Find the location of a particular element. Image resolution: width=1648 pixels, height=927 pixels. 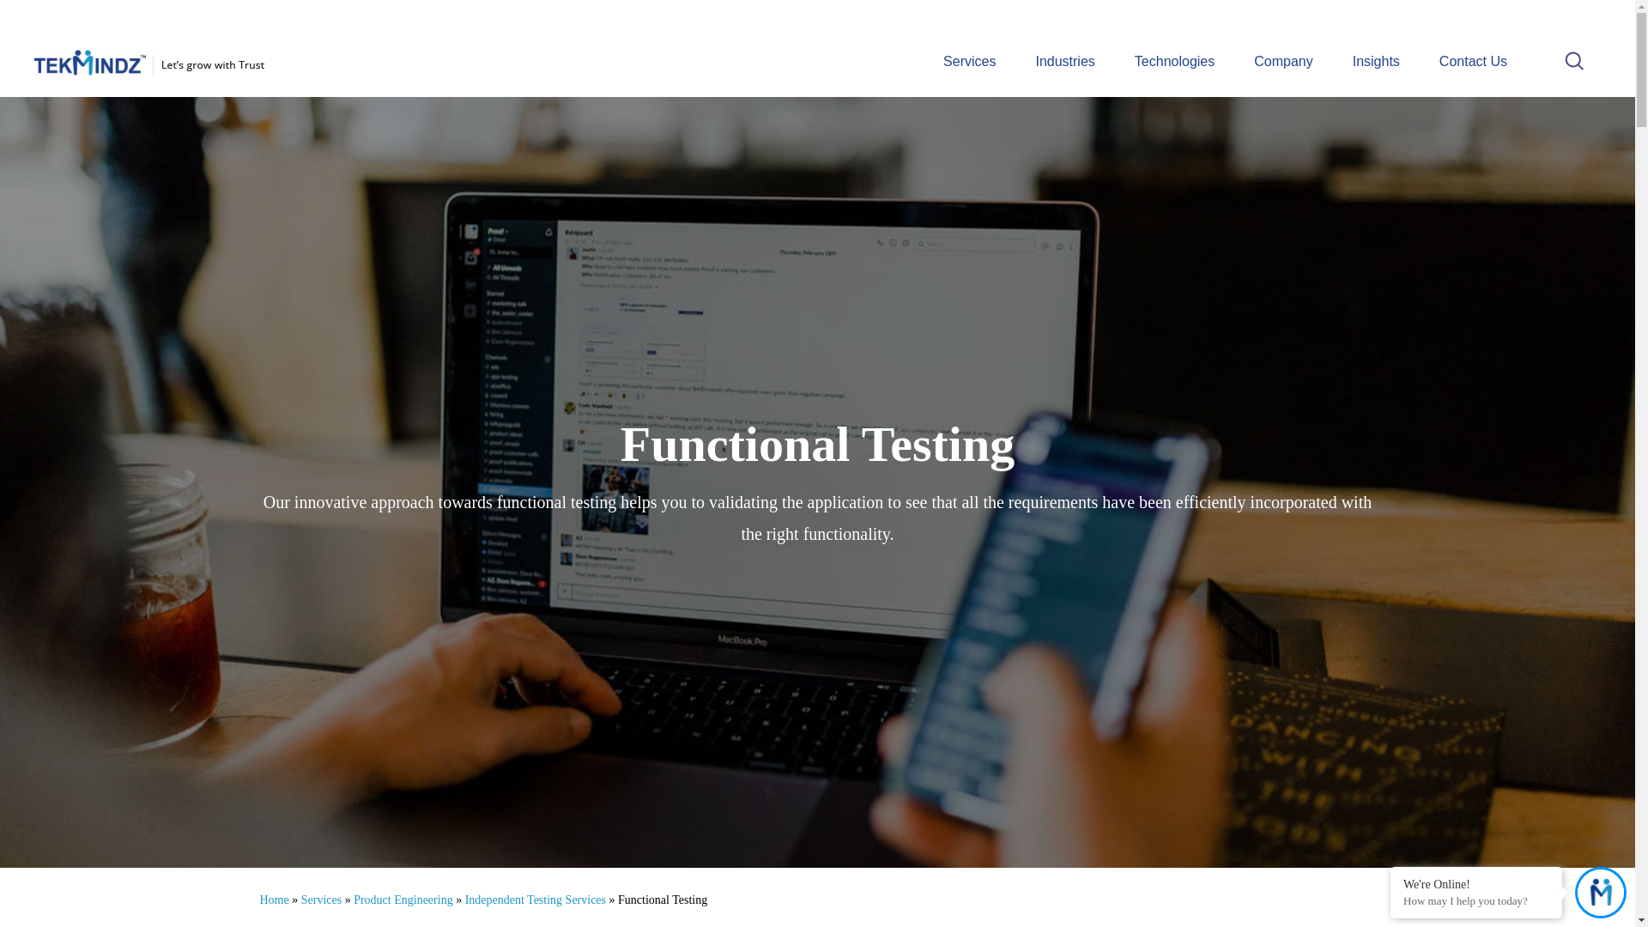

Industries is located at coordinates (1064, 60).